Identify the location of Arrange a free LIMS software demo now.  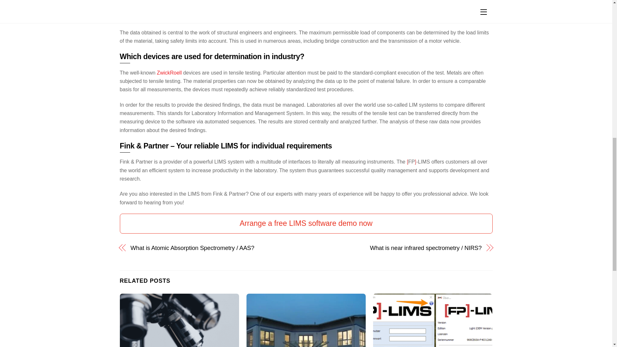
(306, 224).